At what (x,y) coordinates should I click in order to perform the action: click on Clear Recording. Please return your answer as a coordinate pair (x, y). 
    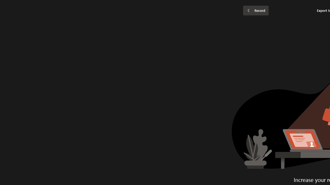
    Looking at the image, I should click on (106, 26).